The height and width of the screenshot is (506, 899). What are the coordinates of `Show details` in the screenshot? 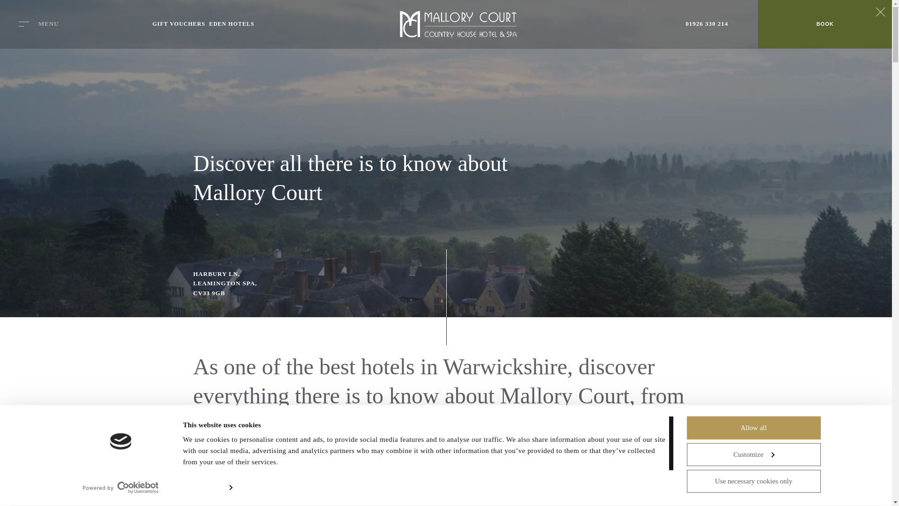 It's located at (207, 488).